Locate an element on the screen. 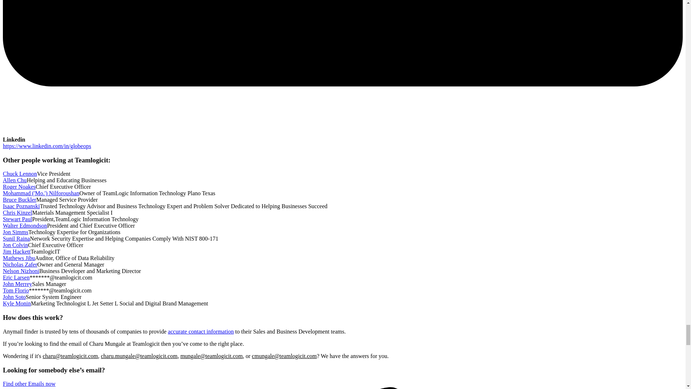 This screenshot has height=389, width=691. Find other Emails now is located at coordinates (29, 384).